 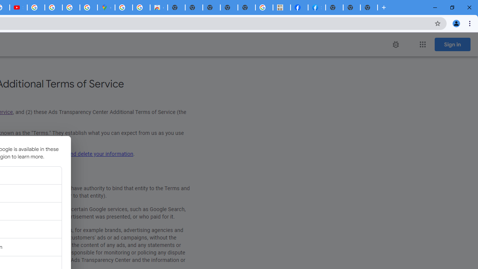 I want to click on Chrome Web Store - Shopping, so click(x=159, y=7).